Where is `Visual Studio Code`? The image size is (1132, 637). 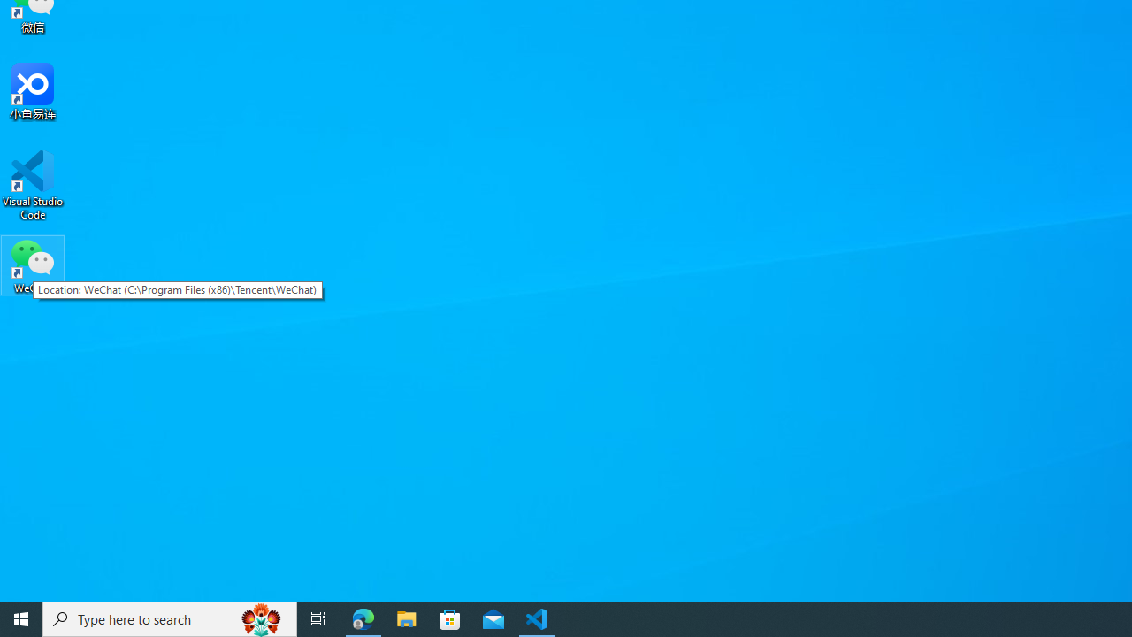
Visual Studio Code is located at coordinates (33, 185).